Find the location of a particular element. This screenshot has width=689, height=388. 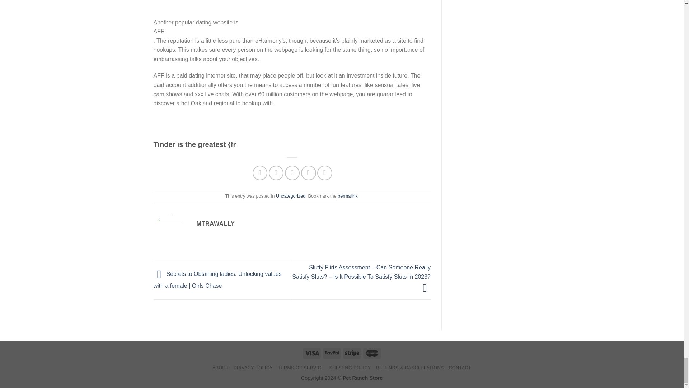

Share on LinkedIn is located at coordinates (324, 173).